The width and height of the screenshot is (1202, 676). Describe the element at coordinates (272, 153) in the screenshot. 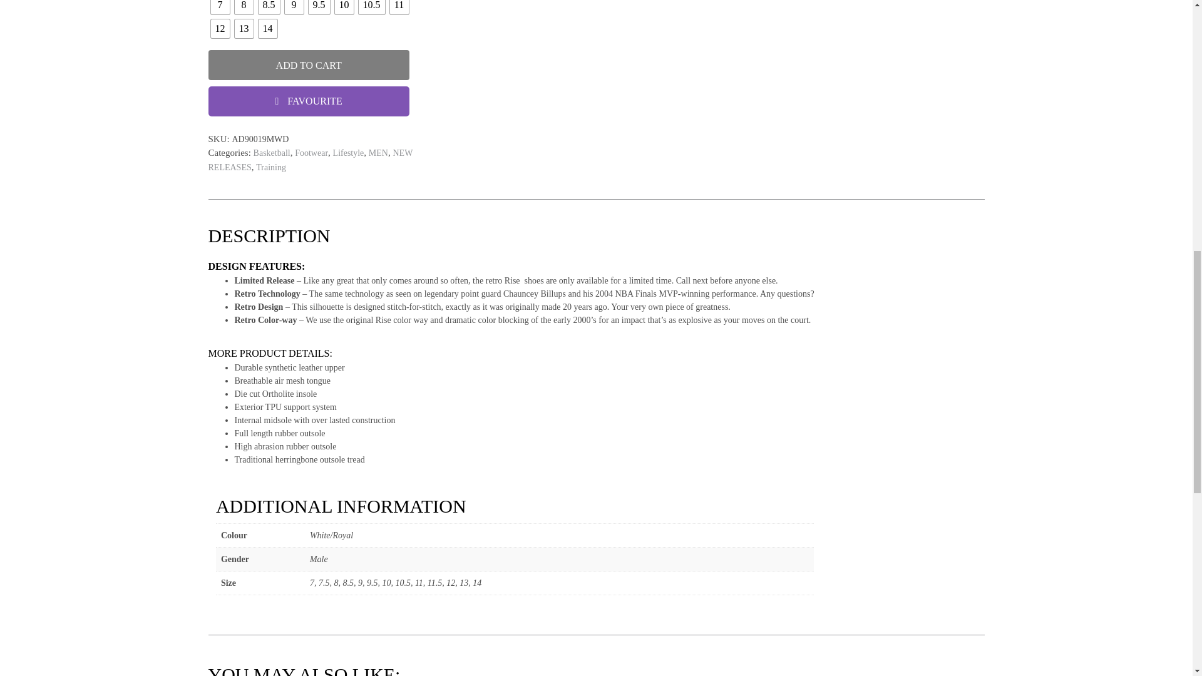

I see `Basketball` at that location.